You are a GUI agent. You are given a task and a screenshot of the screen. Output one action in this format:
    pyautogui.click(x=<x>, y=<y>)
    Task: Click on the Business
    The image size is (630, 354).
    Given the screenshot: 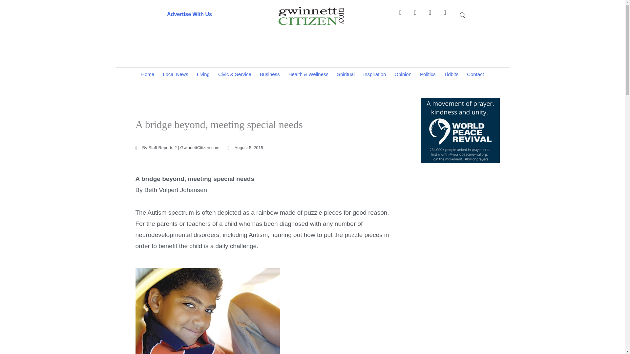 What is the action you would take?
    pyautogui.click(x=270, y=74)
    